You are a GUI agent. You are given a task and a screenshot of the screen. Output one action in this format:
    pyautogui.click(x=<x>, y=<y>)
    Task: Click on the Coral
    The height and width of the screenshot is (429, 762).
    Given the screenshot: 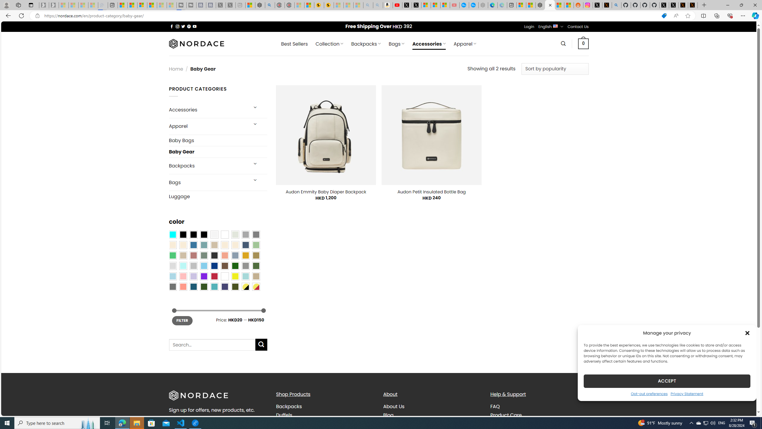 What is the action you would take?
    pyautogui.click(x=225, y=256)
    